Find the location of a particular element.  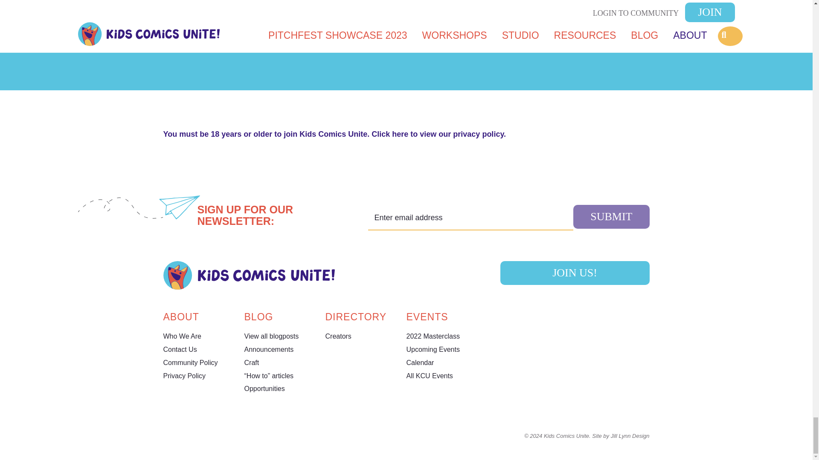

Submit is located at coordinates (611, 216).